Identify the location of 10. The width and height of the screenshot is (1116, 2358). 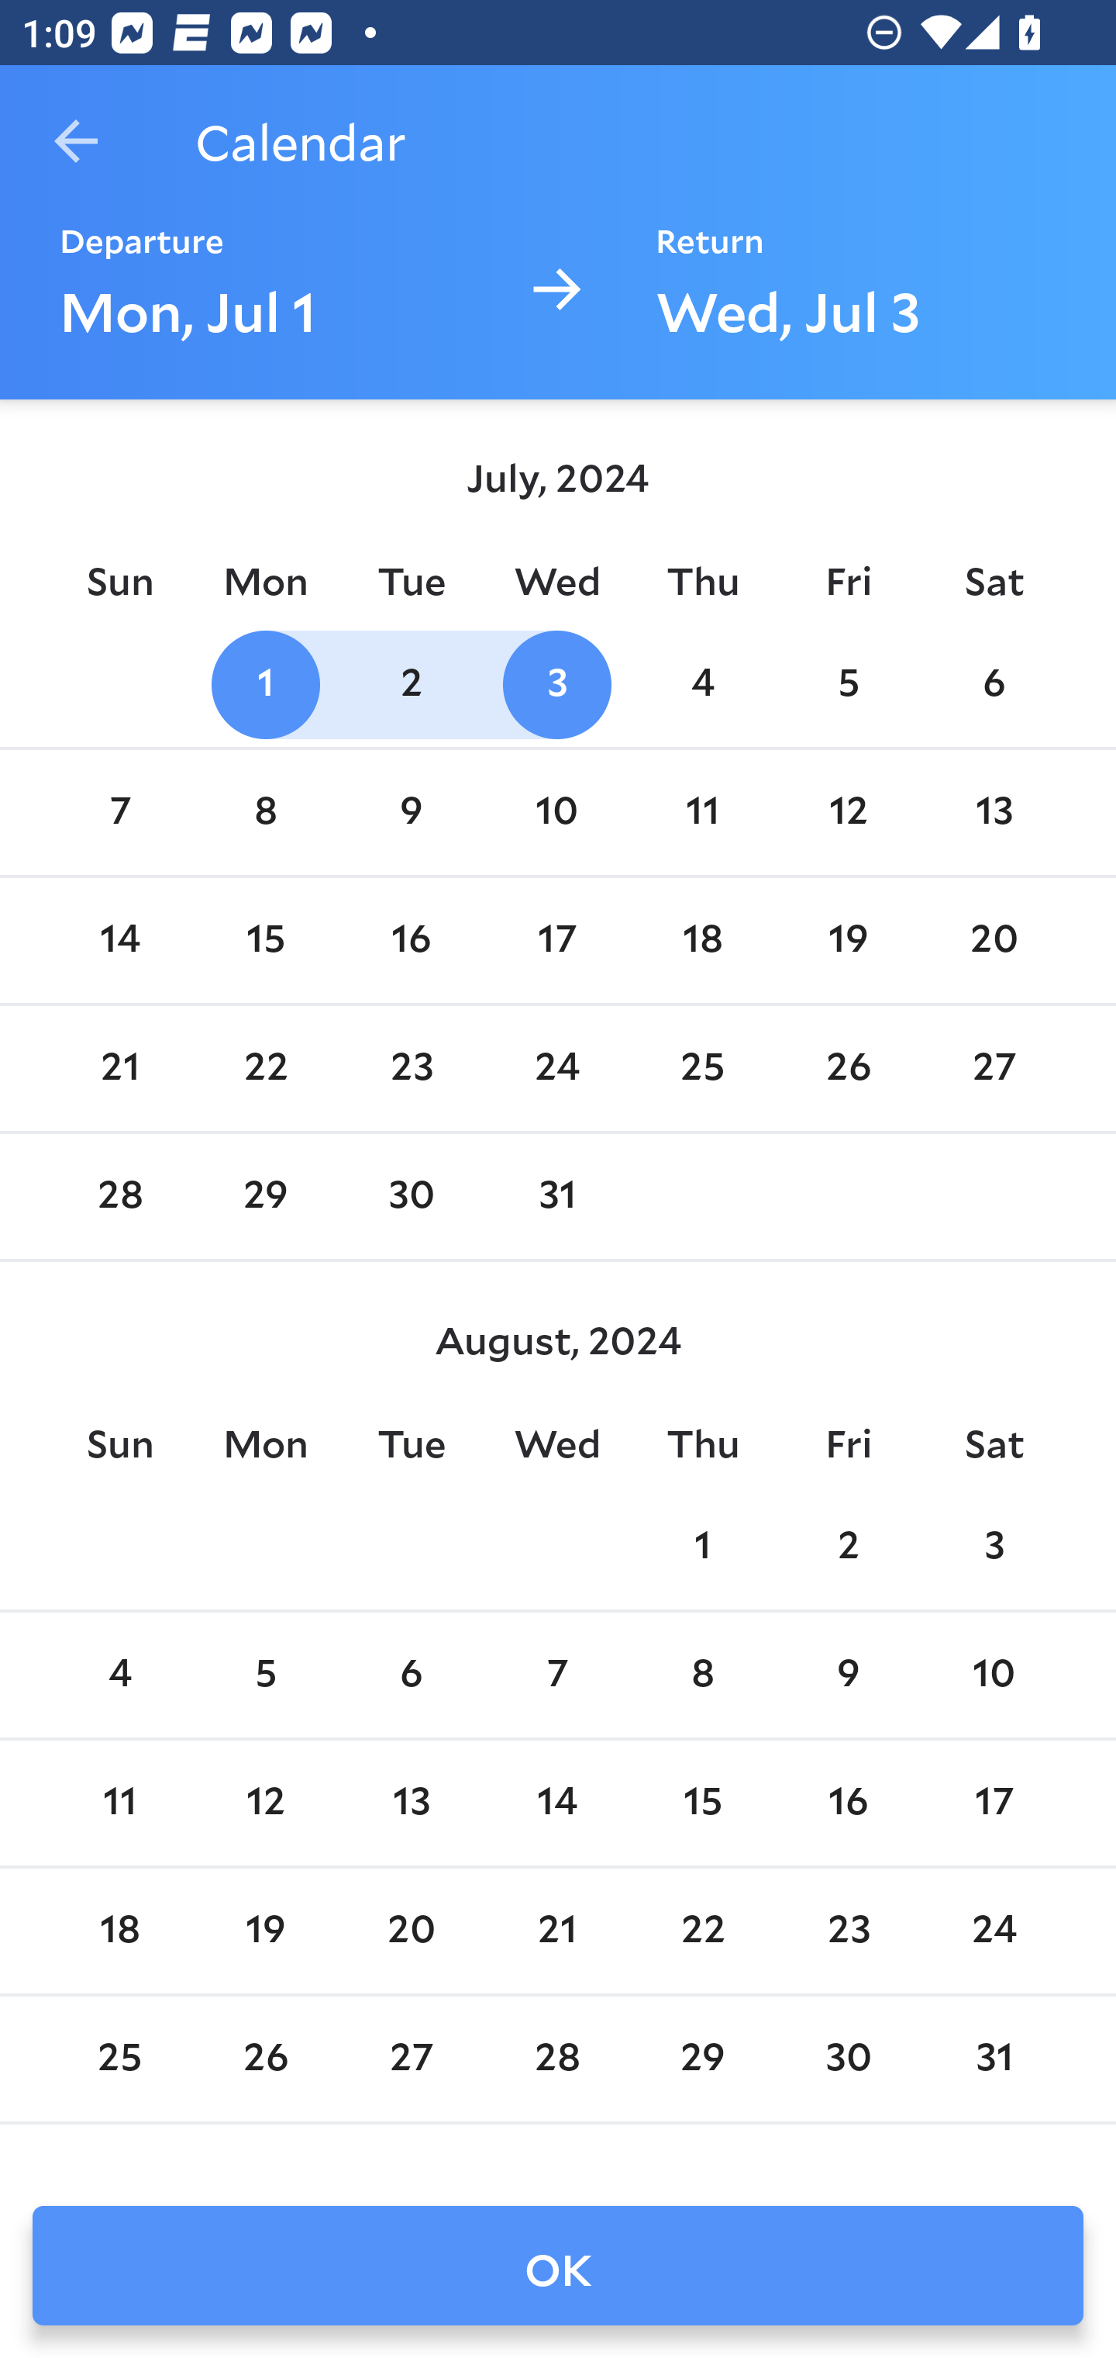
(557, 813).